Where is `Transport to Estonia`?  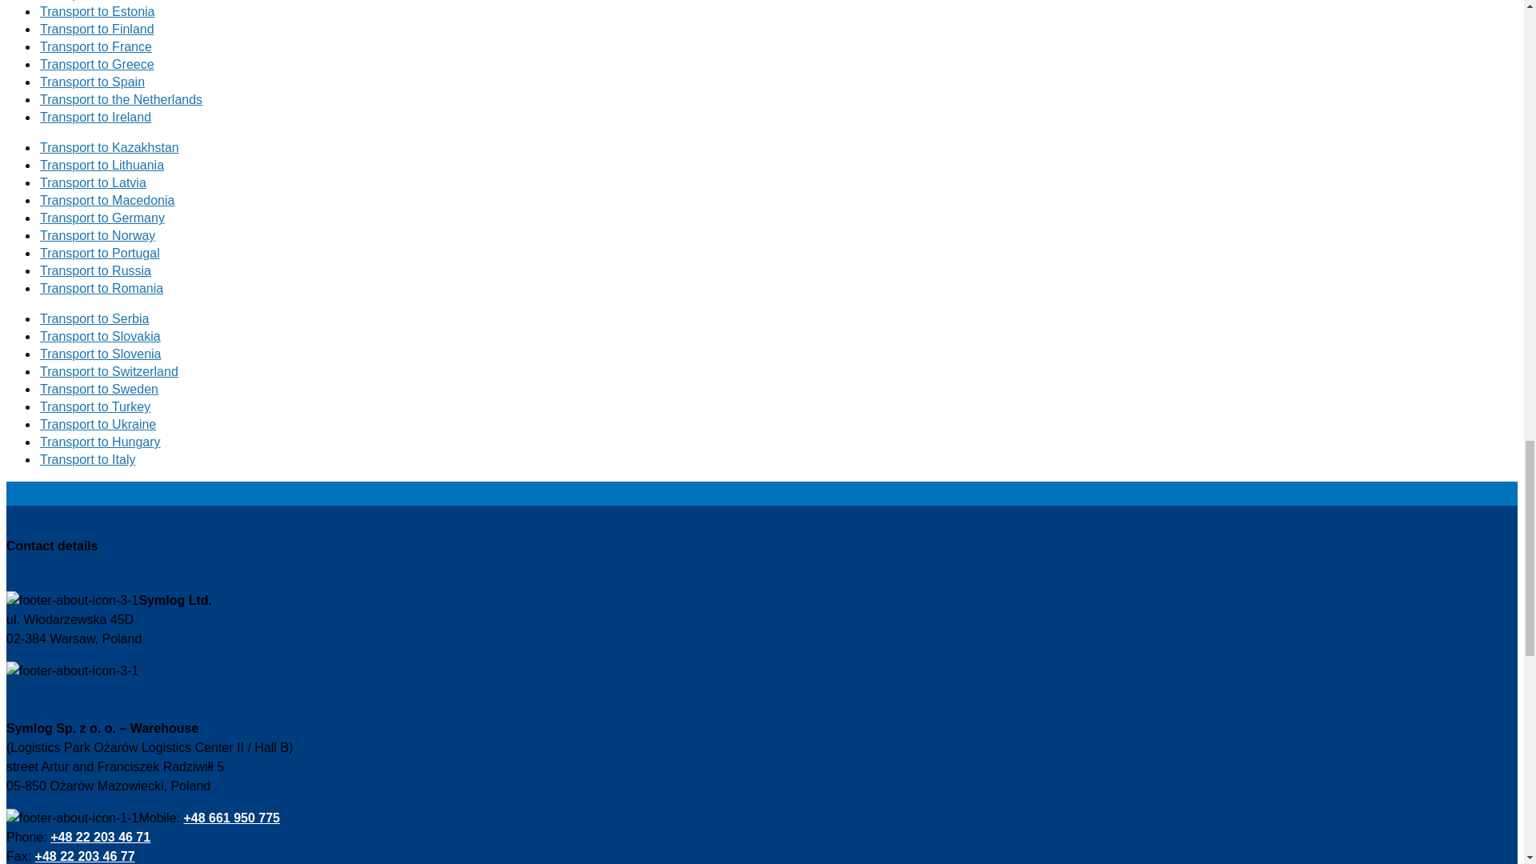 Transport to Estonia is located at coordinates (97, 11).